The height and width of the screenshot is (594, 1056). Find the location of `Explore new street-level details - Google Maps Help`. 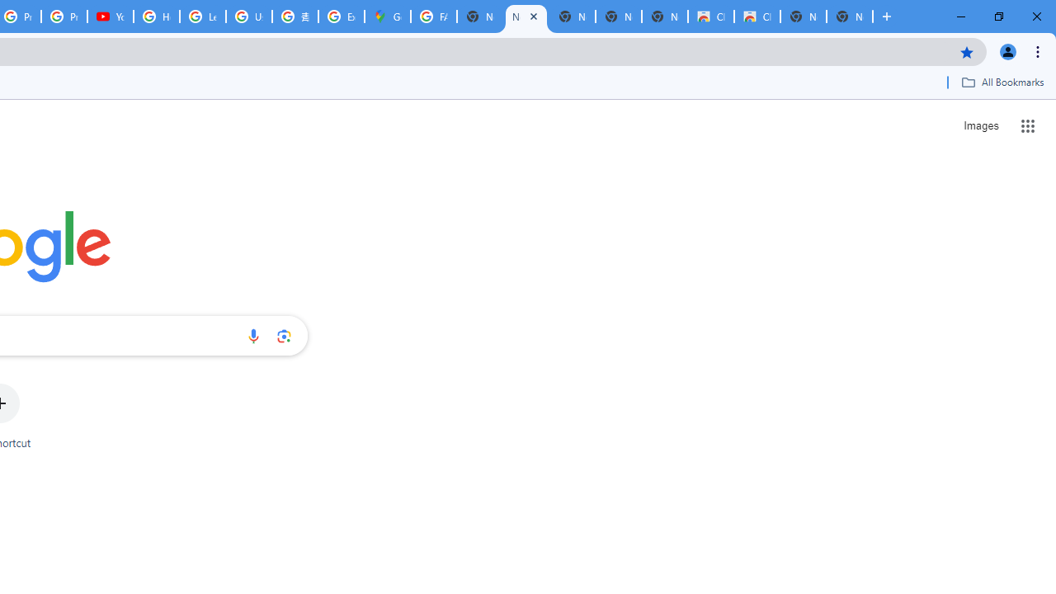

Explore new street-level details - Google Maps Help is located at coordinates (342, 16).